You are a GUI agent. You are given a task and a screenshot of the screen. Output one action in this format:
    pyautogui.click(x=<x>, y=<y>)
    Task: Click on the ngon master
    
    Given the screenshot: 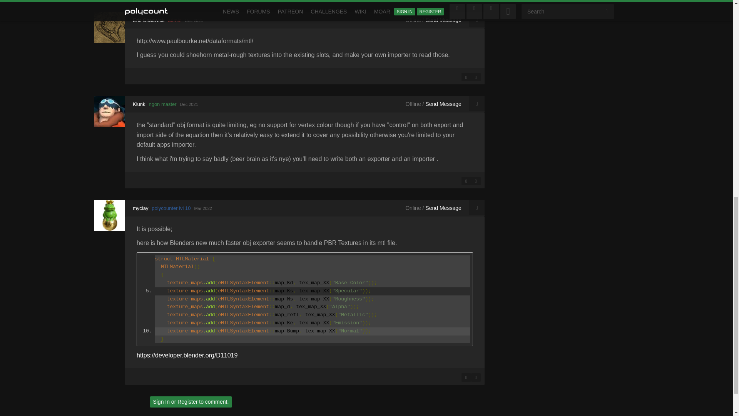 What is the action you would take?
    pyautogui.click(x=162, y=104)
    